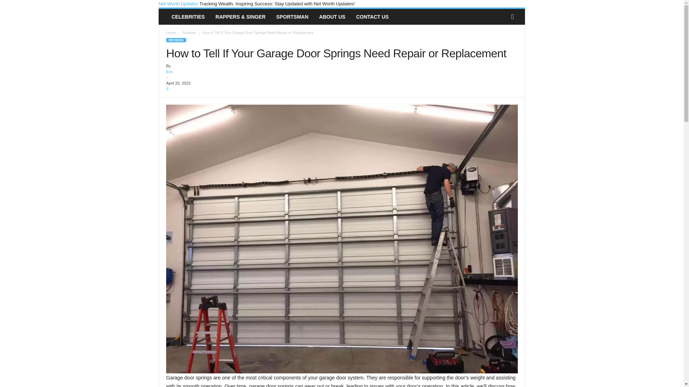 This screenshot has height=387, width=689. What do you see at coordinates (332, 16) in the screenshot?
I see `ABOUT US` at bounding box center [332, 16].